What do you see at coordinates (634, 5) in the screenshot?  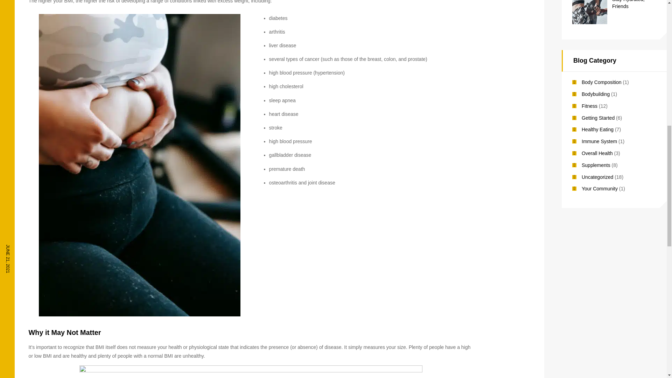 I see `Stay Hydrated, Friends` at bounding box center [634, 5].